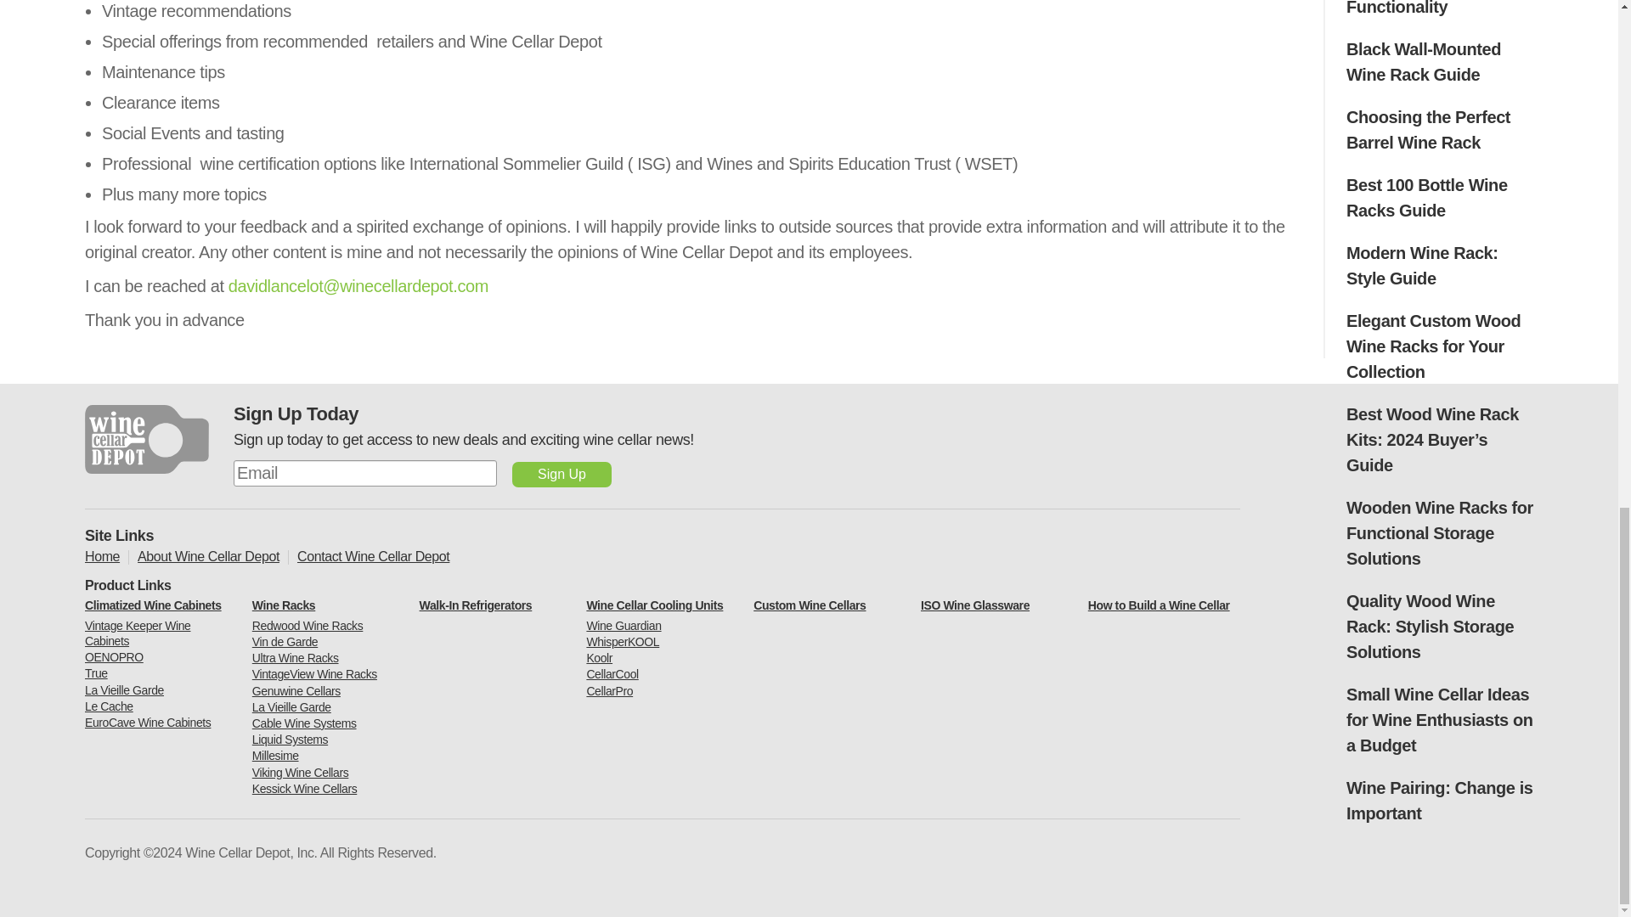 The width and height of the screenshot is (1631, 917). What do you see at coordinates (1433, 346) in the screenshot?
I see `Elegant Custom Wood Wine Racks for Your Collection` at bounding box center [1433, 346].